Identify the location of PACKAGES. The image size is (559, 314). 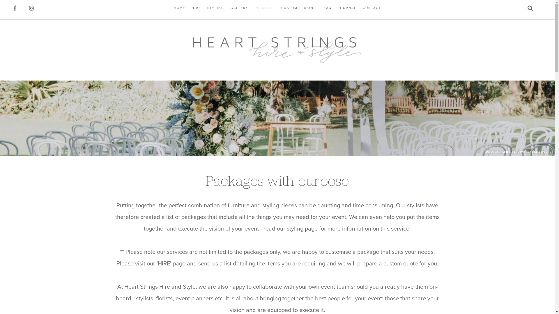
(265, 8).